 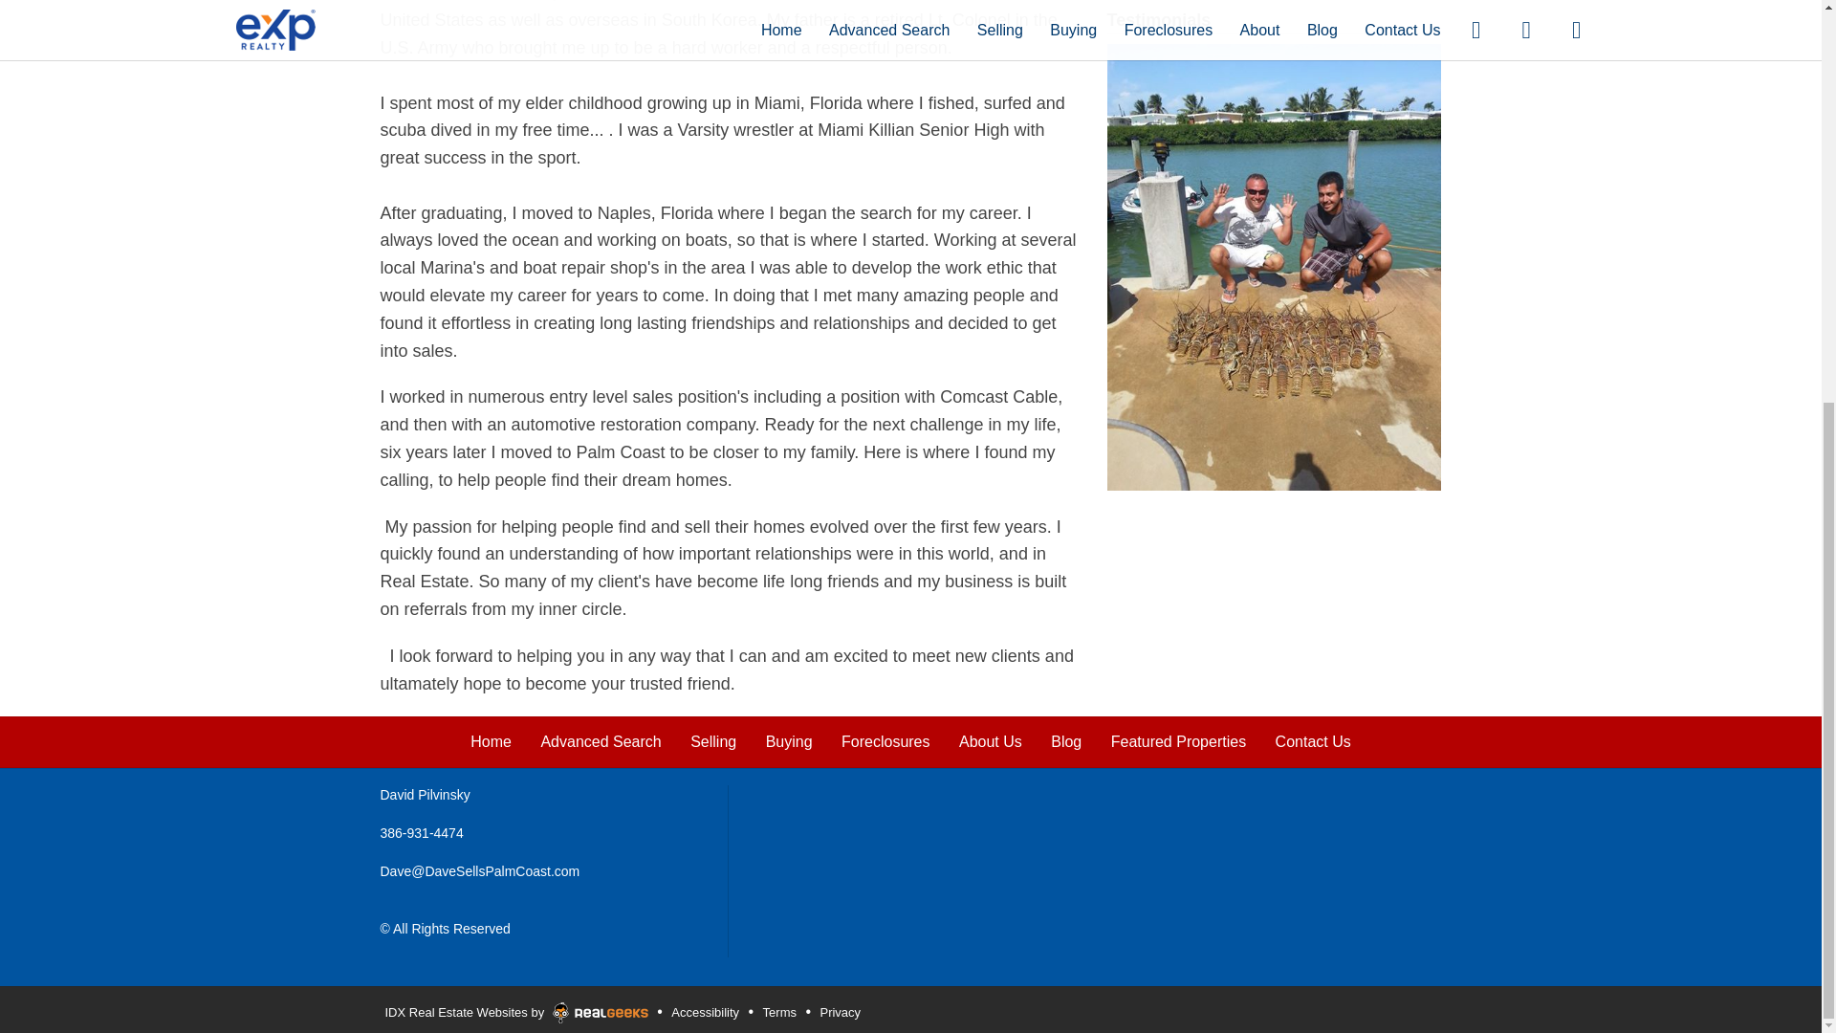 What do you see at coordinates (778, 1012) in the screenshot?
I see `Terms` at bounding box center [778, 1012].